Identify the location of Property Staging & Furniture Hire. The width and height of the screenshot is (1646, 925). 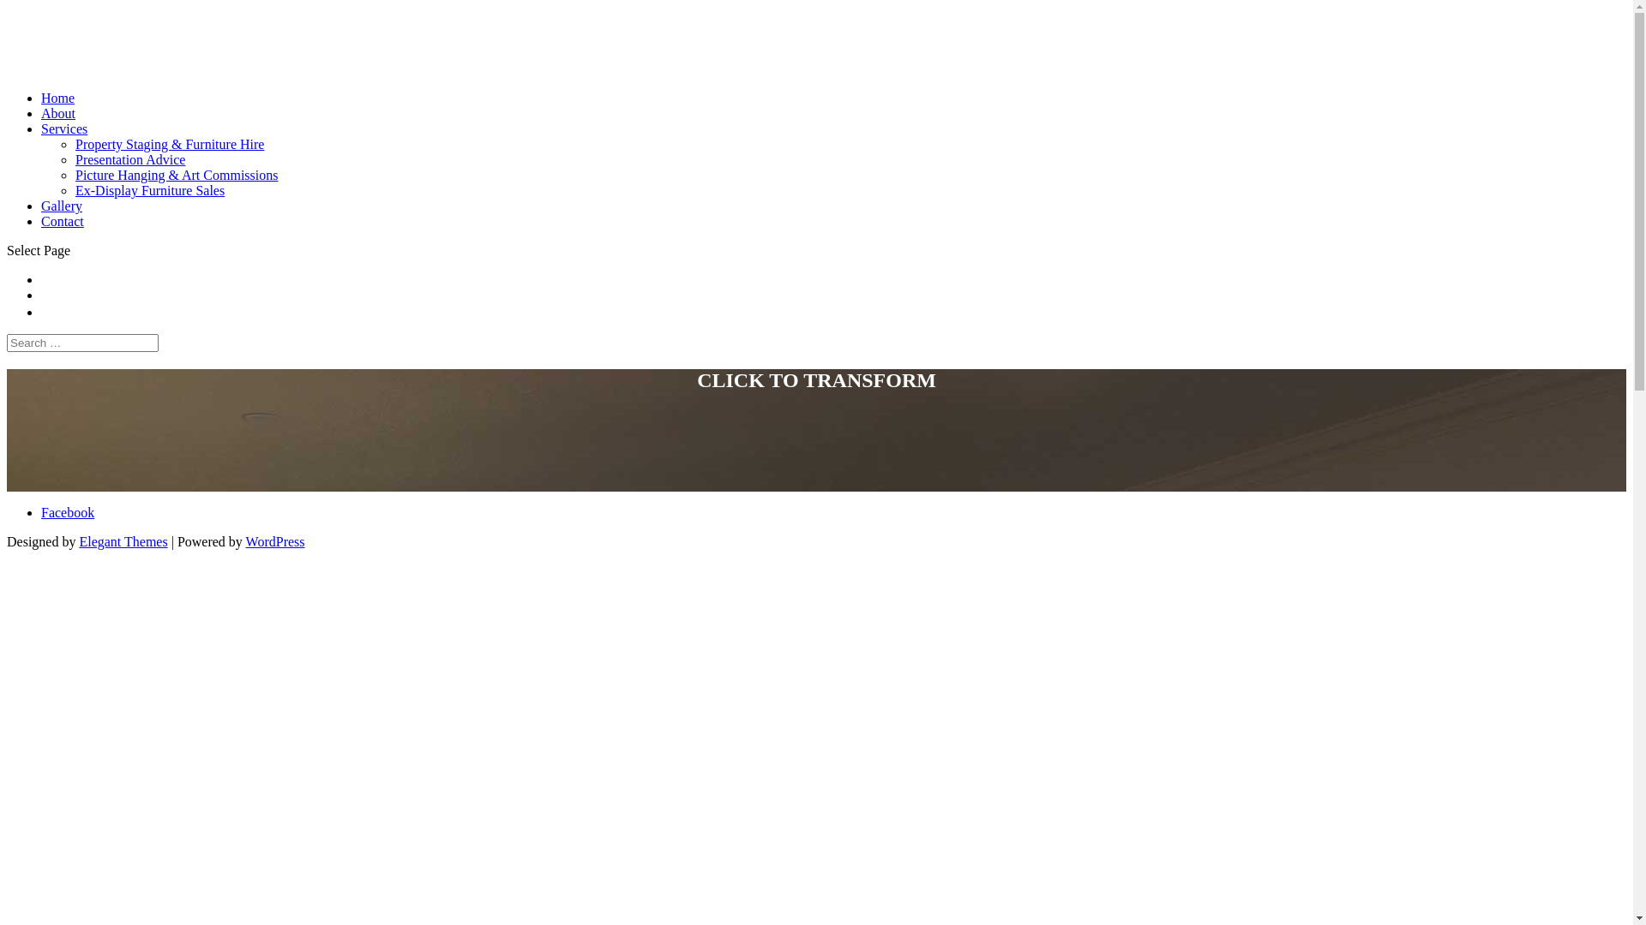
(170, 144).